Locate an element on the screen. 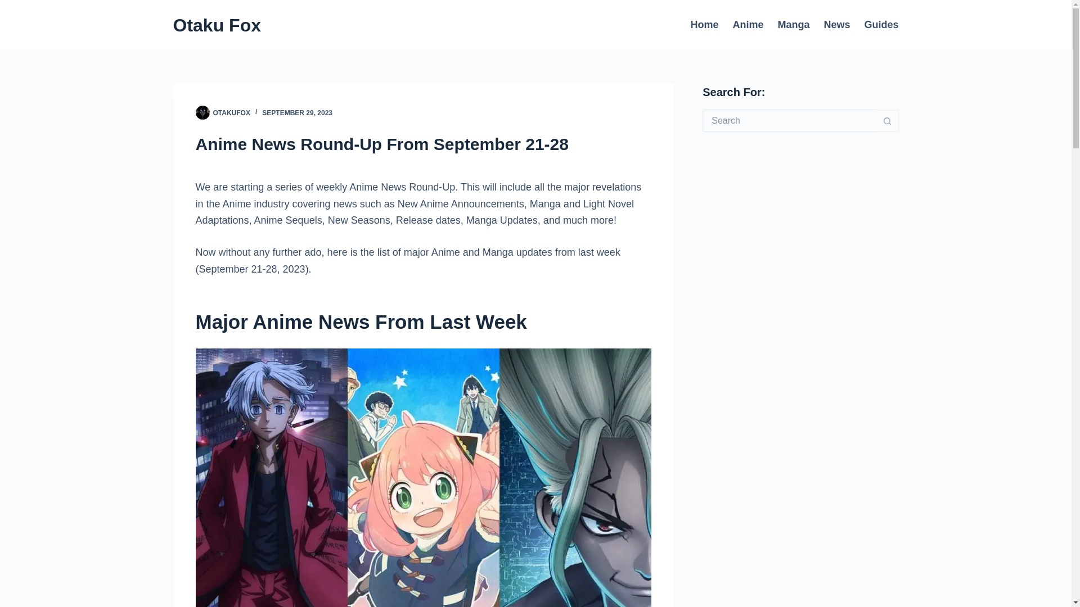  Manga is located at coordinates (793, 25).